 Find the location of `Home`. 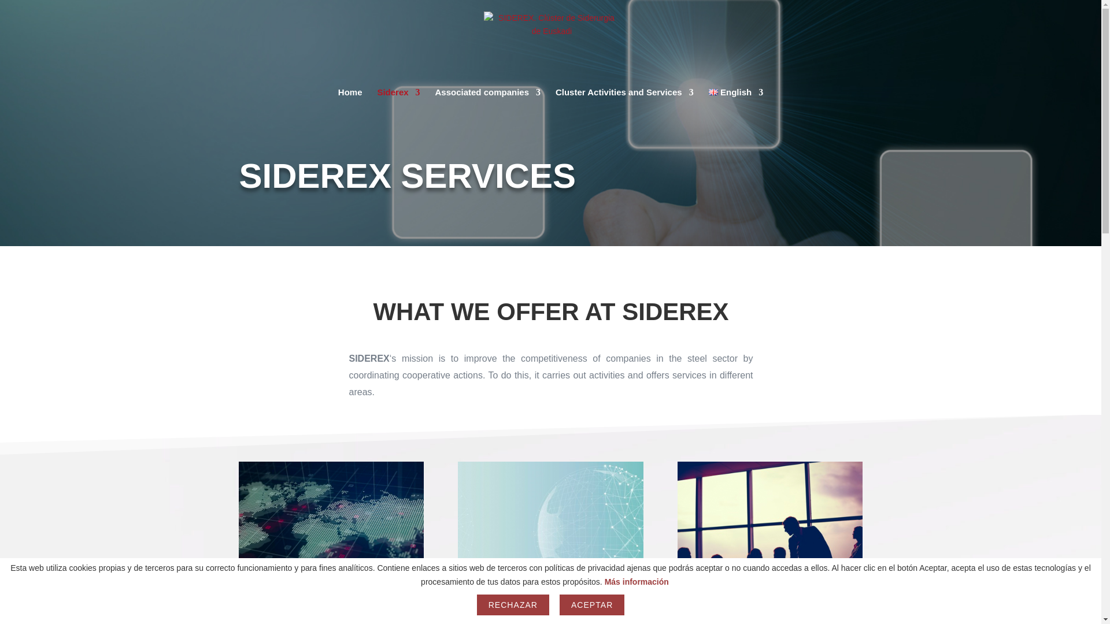

Home is located at coordinates (350, 101).